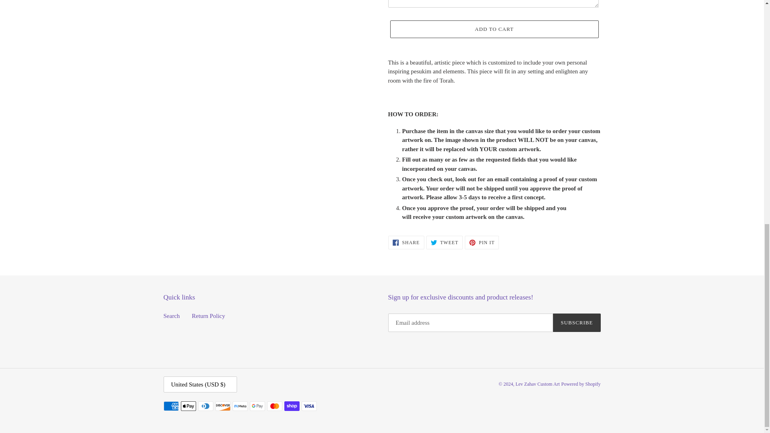 Image resolution: width=770 pixels, height=433 pixels. What do you see at coordinates (172, 316) in the screenshot?
I see `Search` at bounding box center [172, 316].